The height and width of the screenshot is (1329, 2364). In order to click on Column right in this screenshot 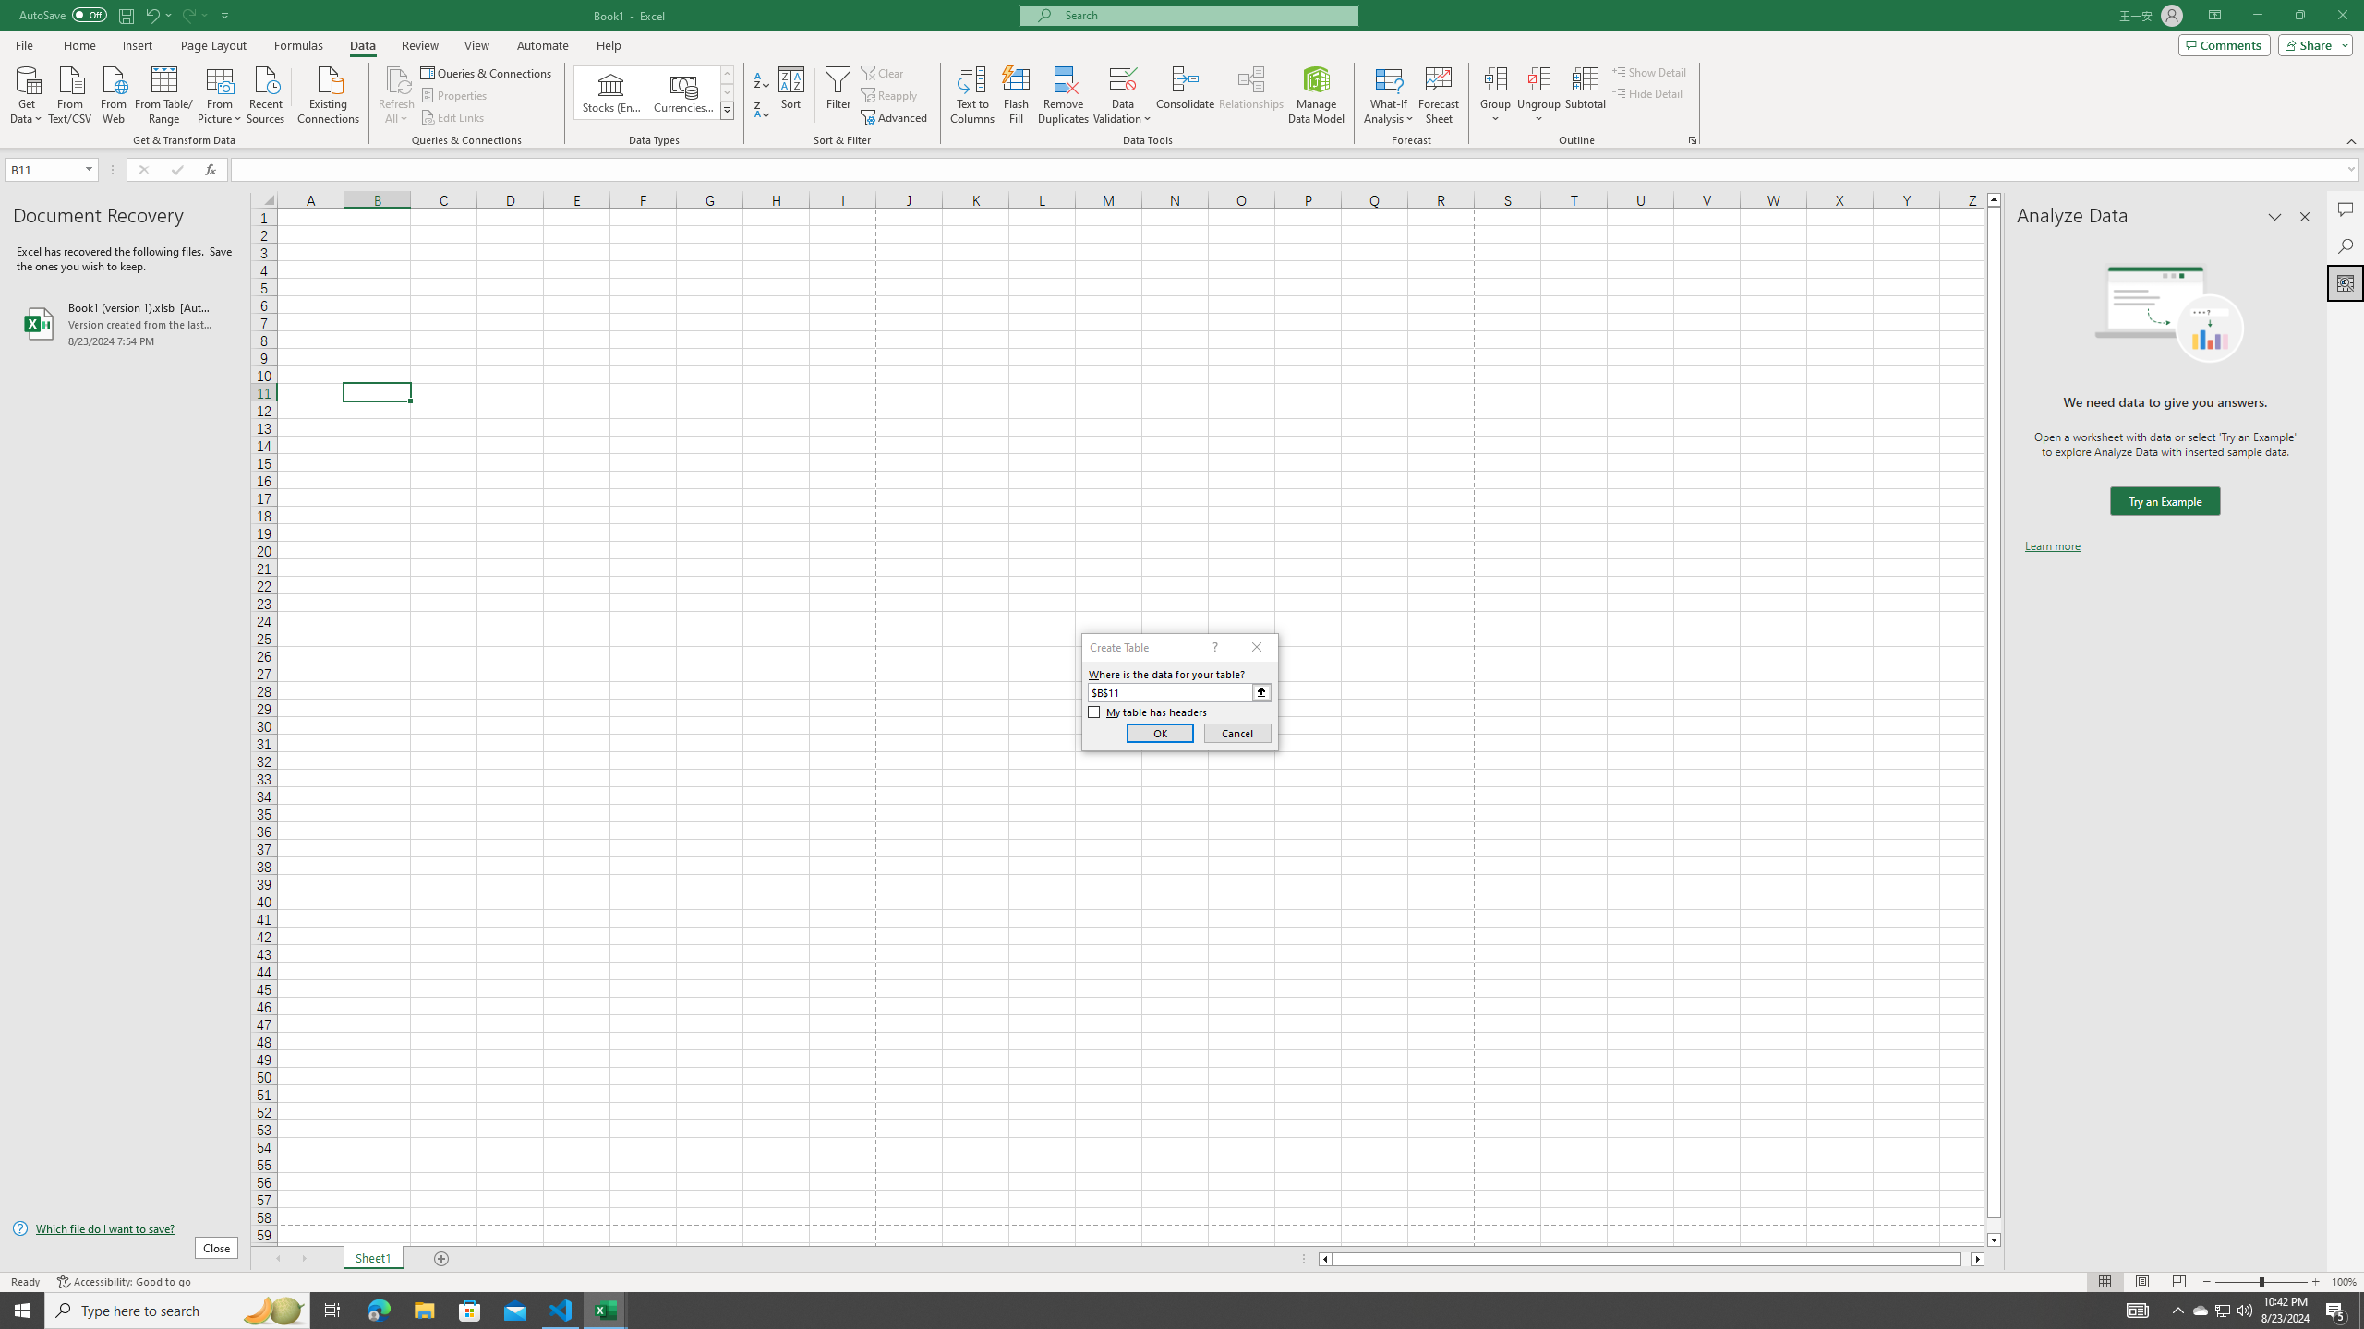, I will do `click(1978, 1259)`.